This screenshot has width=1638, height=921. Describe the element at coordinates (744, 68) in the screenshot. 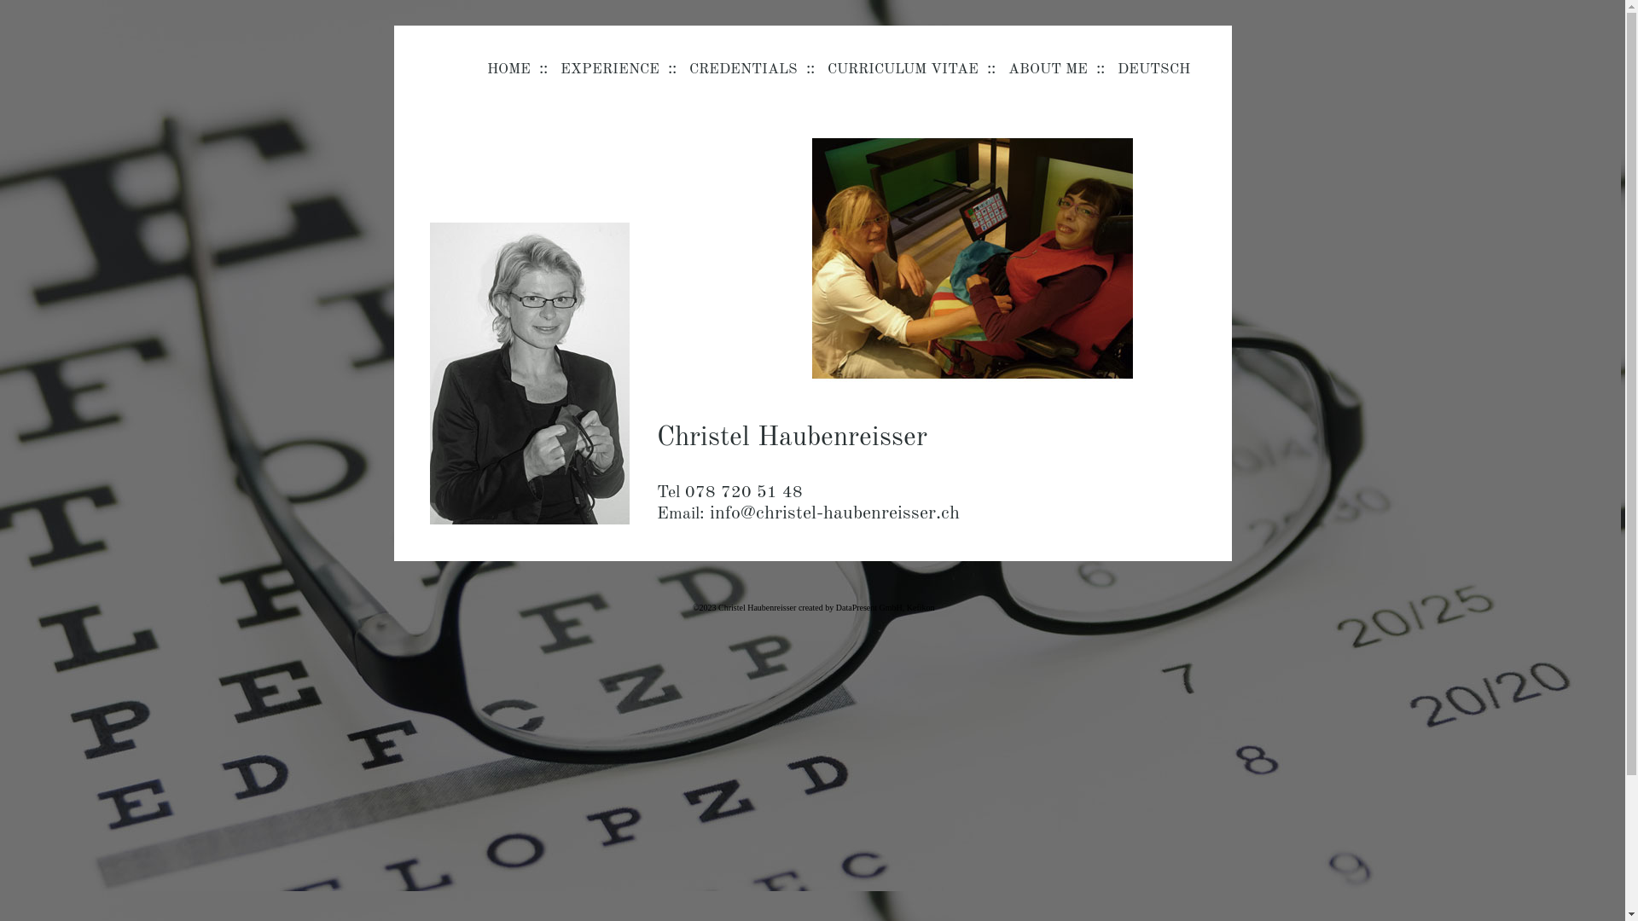

I see `CREDENTIALS` at that location.